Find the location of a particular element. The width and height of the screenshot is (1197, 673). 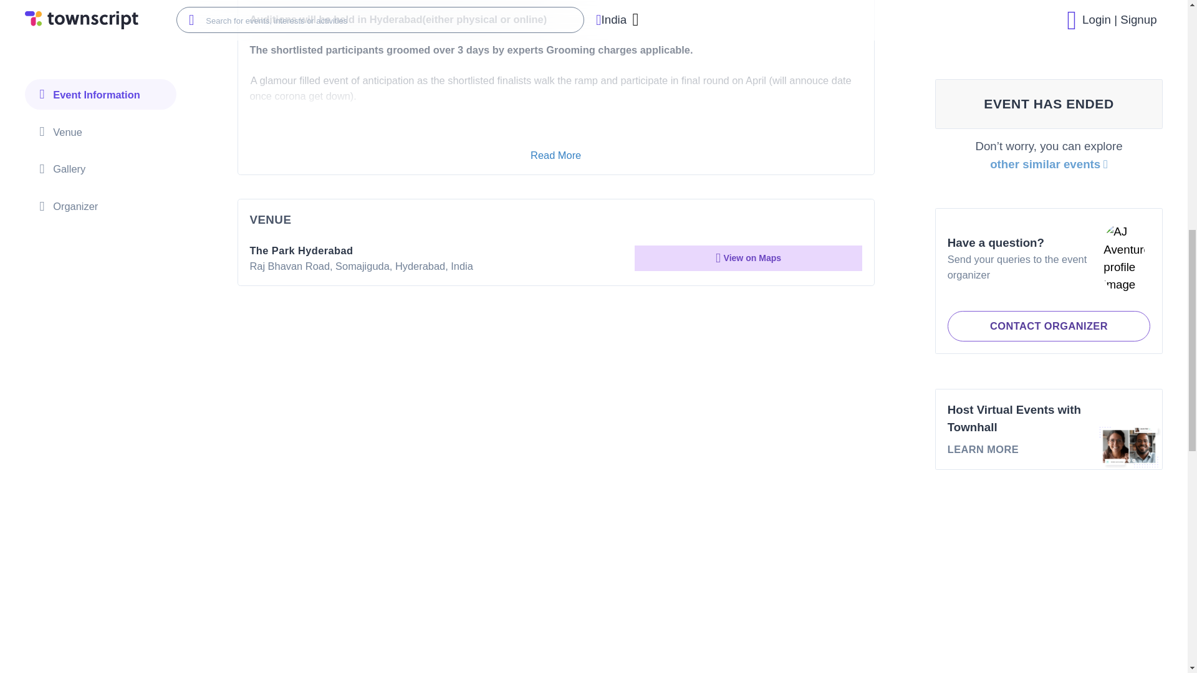

Read More is located at coordinates (555, 155).